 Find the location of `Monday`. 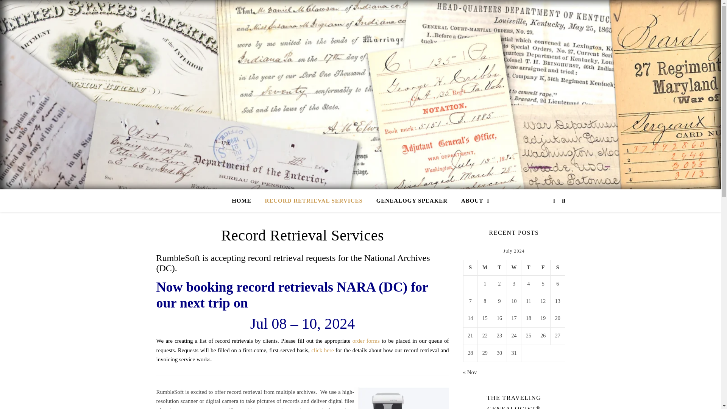

Monday is located at coordinates (485, 267).